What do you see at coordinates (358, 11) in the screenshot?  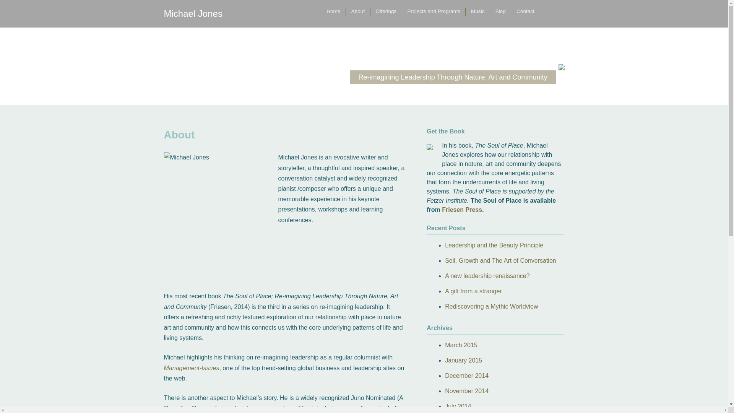 I see `About` at bounding box center [358, 11].